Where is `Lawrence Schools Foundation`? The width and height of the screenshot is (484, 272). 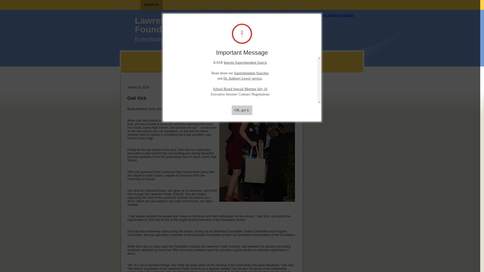
Lawrence Schools Foundation is located at coordinates (332, 15).